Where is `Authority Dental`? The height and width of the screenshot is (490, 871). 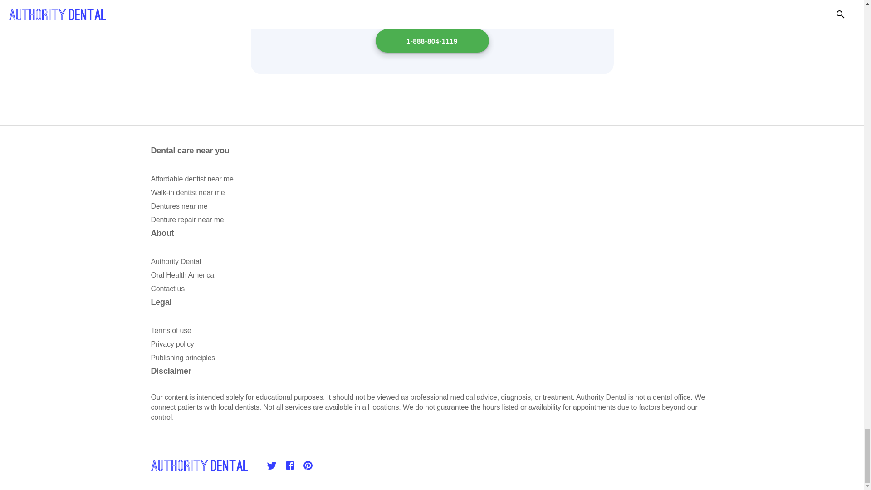
Authority Dental is located at coordinates (176, 261).